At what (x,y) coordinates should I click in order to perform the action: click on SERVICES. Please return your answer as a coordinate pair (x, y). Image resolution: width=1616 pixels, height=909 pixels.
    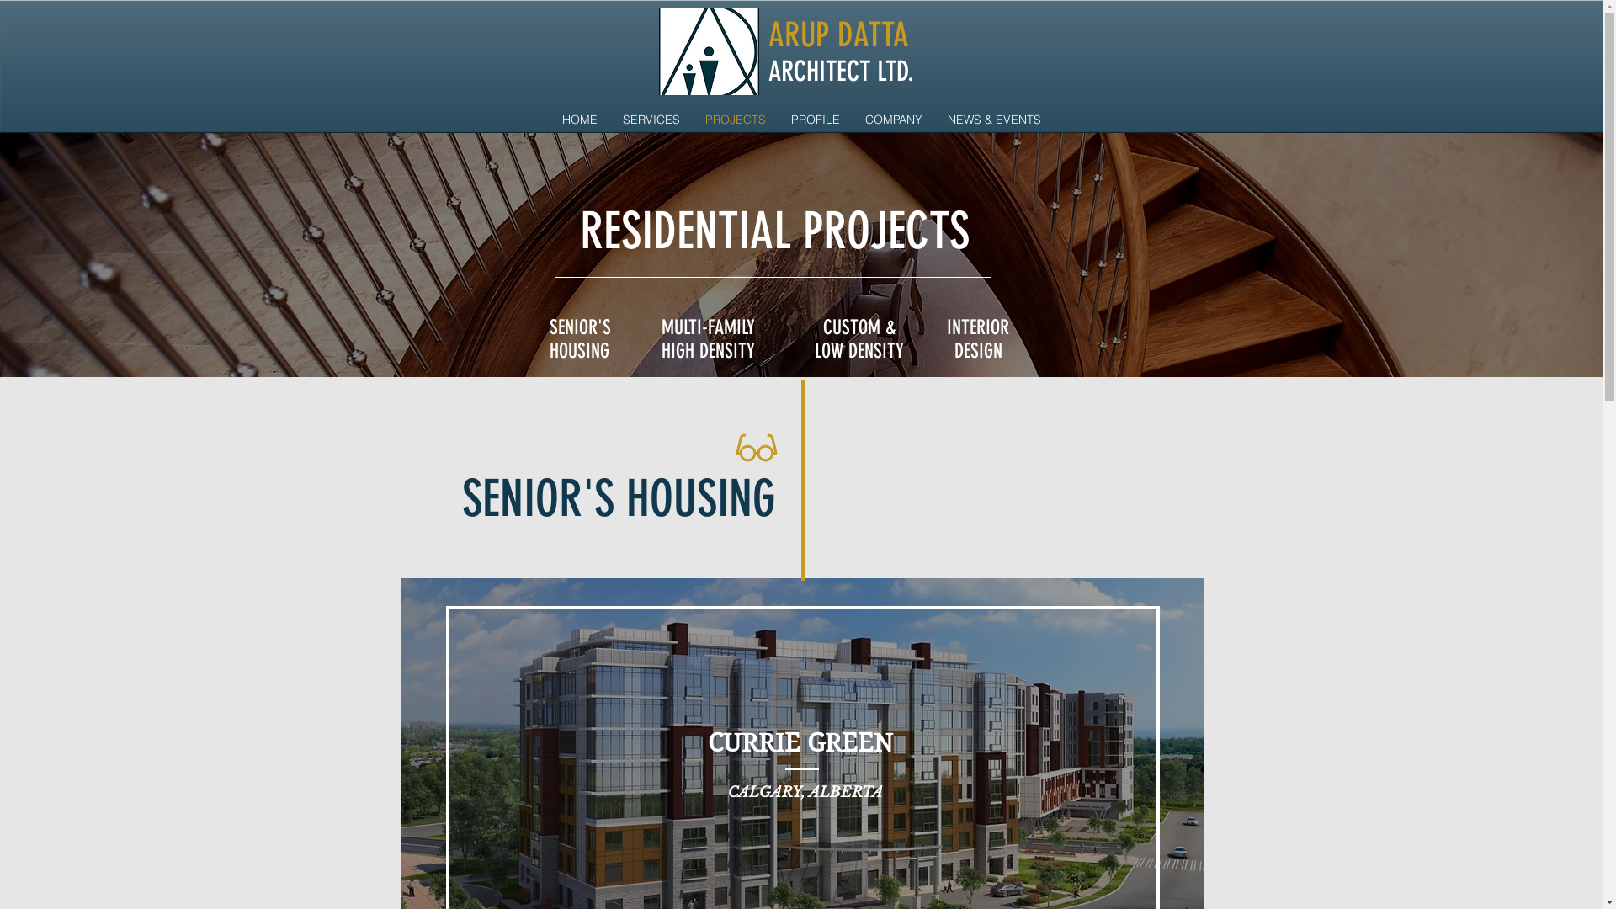
    Looking at the image, I should click on (651, 120).